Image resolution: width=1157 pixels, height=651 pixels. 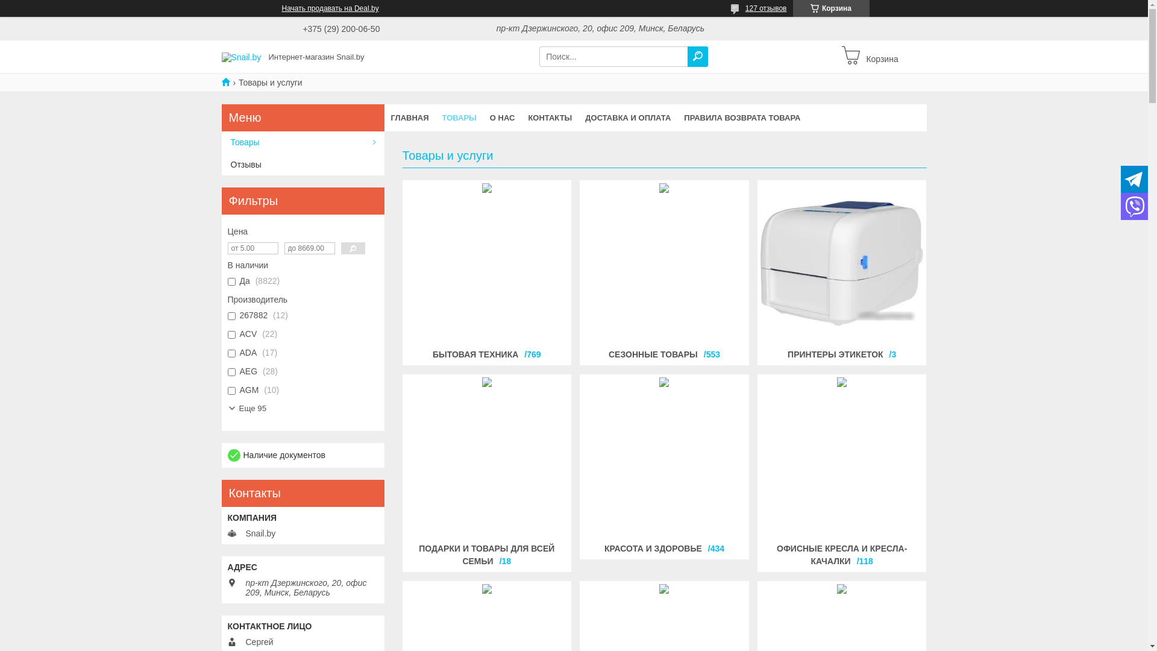 I want to click on Snail.by, so click(x=242, y=57).